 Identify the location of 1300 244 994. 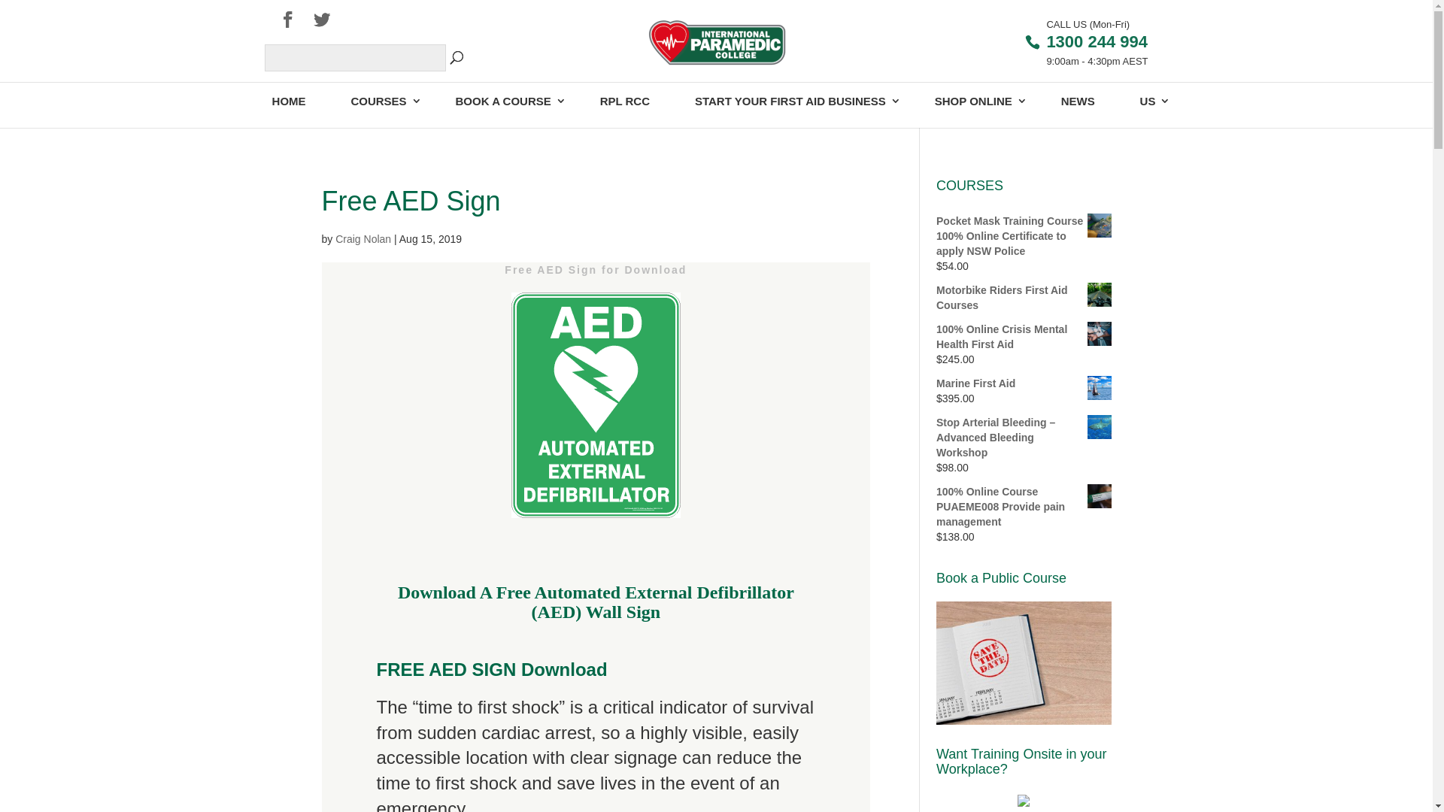
(1097, 42).